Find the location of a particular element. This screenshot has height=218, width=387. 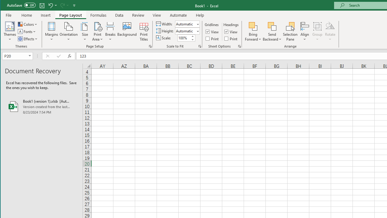

Size is located at coordinates (85, 31).